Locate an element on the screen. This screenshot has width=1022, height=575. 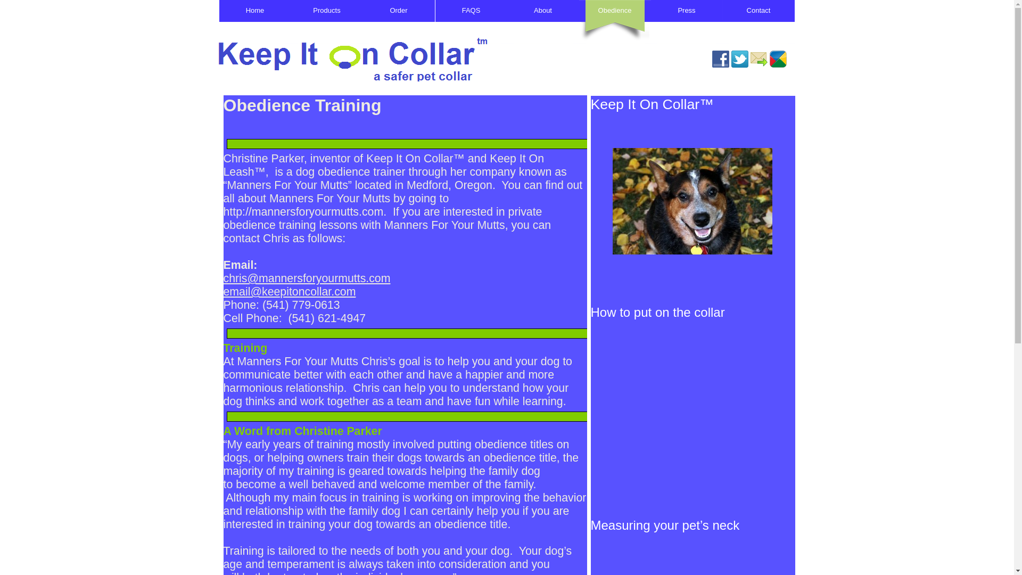
Order is located at coordinates (399, 22).